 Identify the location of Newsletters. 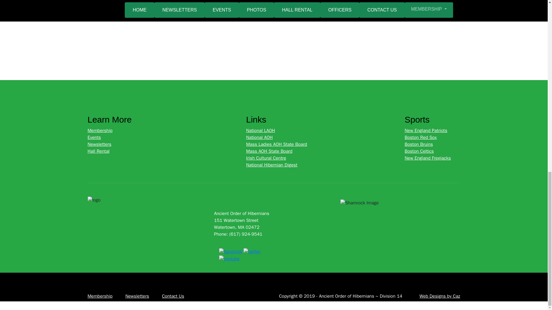
(137, 296).